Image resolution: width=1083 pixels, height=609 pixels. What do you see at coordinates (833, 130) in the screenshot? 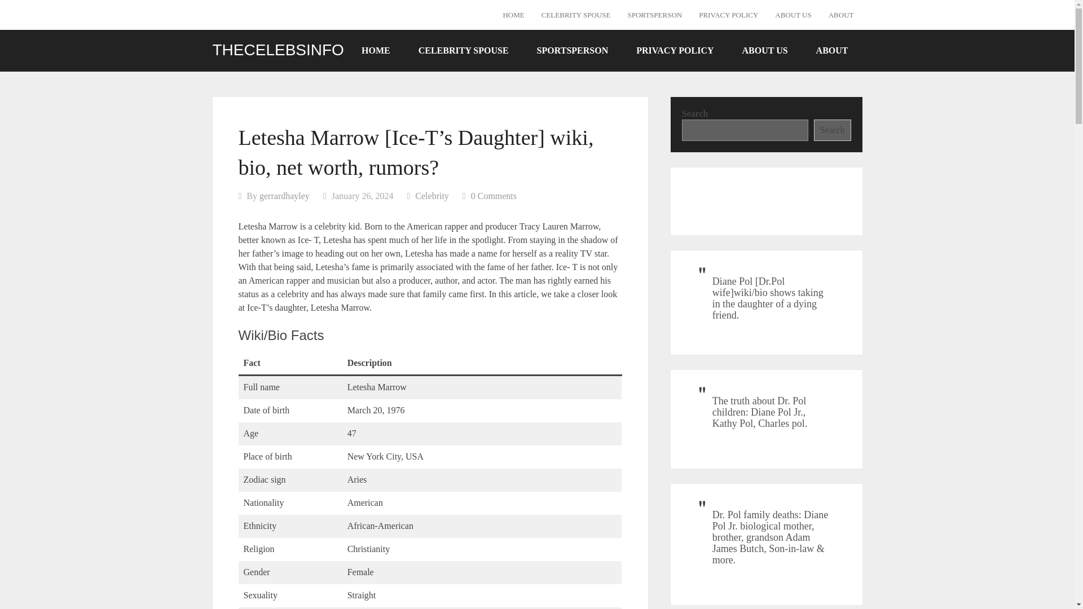
I see `Search` at bounding box center [833, 130].